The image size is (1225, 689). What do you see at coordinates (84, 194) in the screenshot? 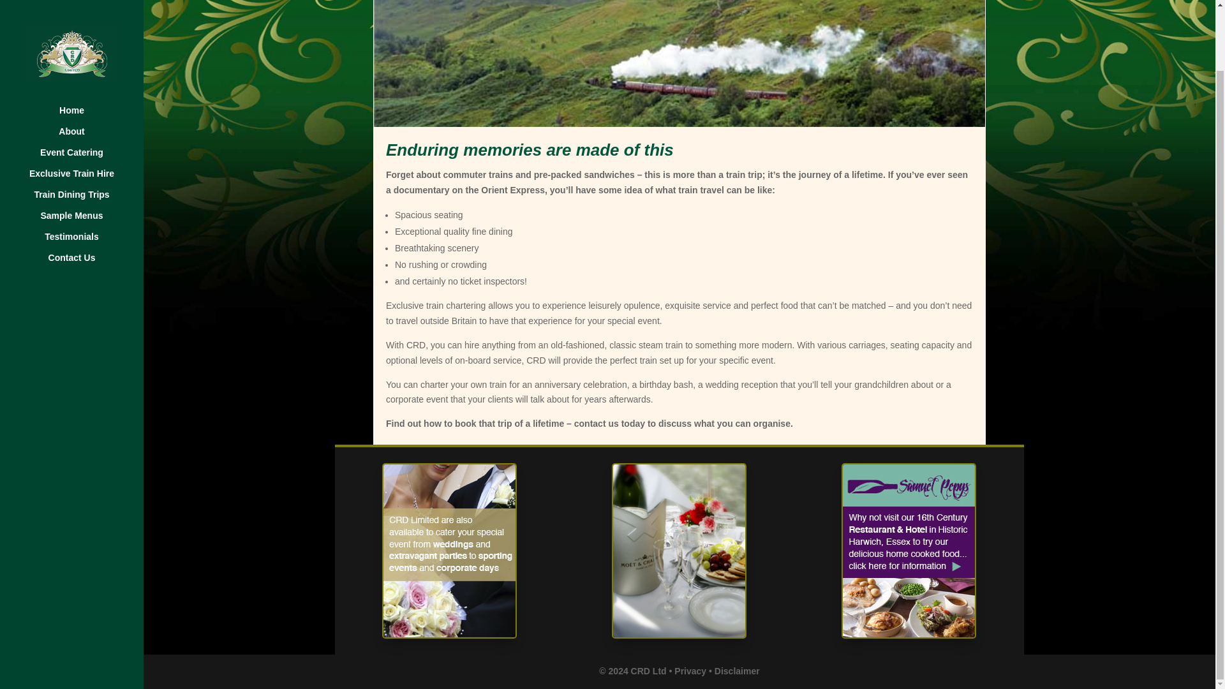
I see `Contact Us` at bounding box center [84, 194].